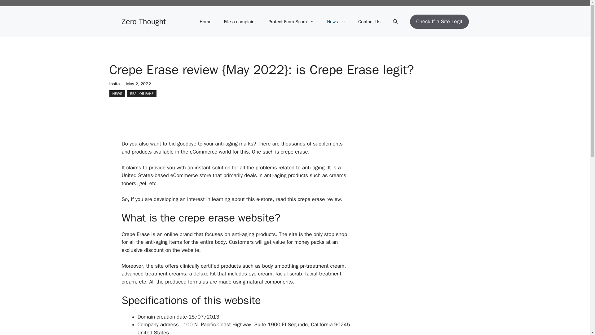 This screenshot has width=595, height=335. Describe the element at coordinates (205, 22) in the screenshot. I see `Home` at that location.